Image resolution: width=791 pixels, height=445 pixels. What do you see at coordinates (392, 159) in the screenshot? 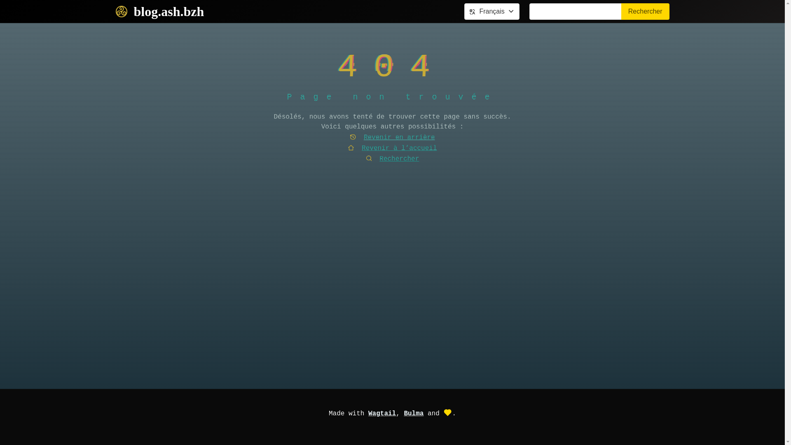
I see `Rechercher` at bounding box center [392, 159].